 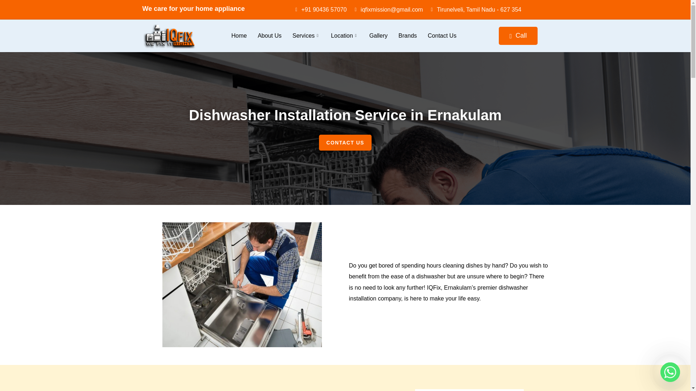 What do you see at coordinates (378, 36) in the screenshot?
I see `Gallery` at bounding box center [378, 36].